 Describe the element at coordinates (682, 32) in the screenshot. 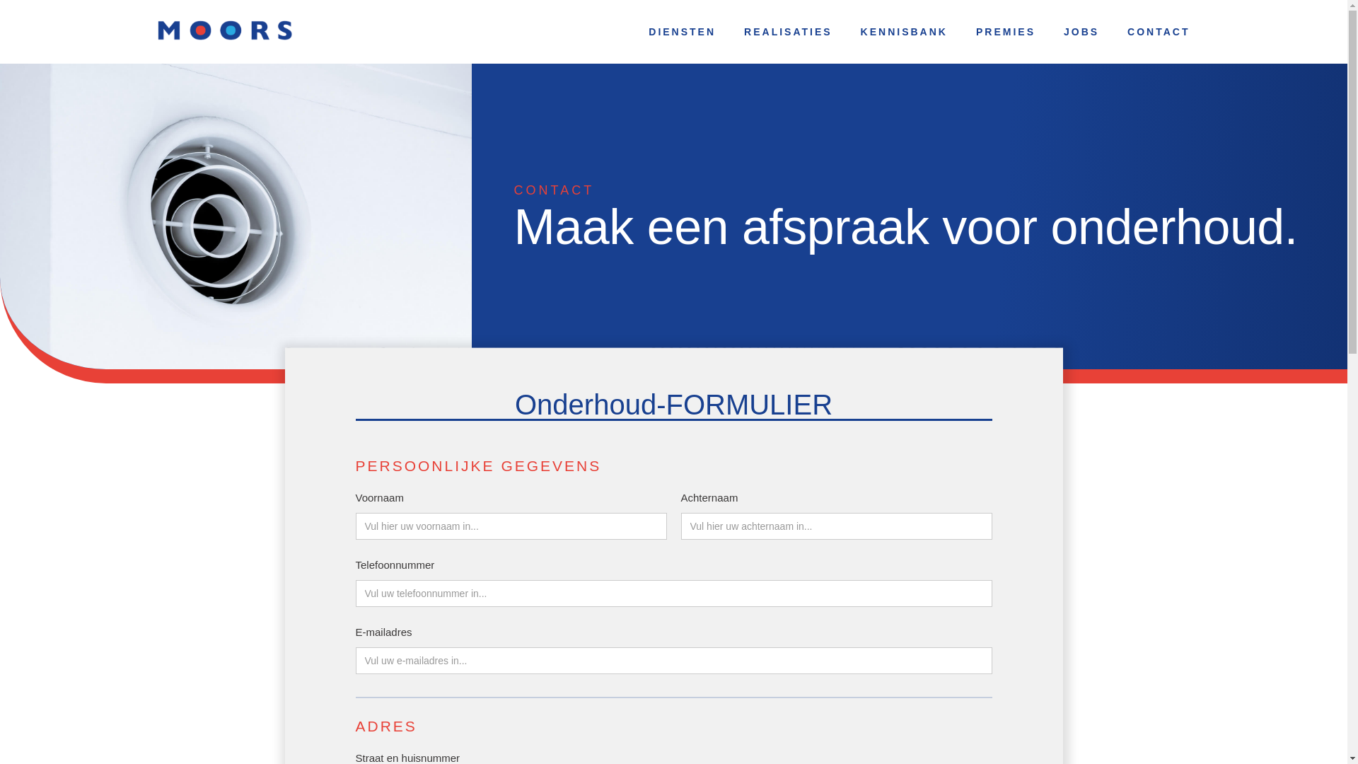

I see `DIENSTEN` at that location.